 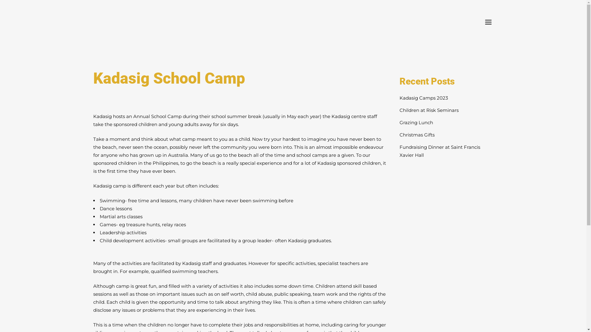 What do you see at coordinates (424, 98) in the screenshot?
I see `Kadasig Camps 2023` at bounding box center [424, 98].